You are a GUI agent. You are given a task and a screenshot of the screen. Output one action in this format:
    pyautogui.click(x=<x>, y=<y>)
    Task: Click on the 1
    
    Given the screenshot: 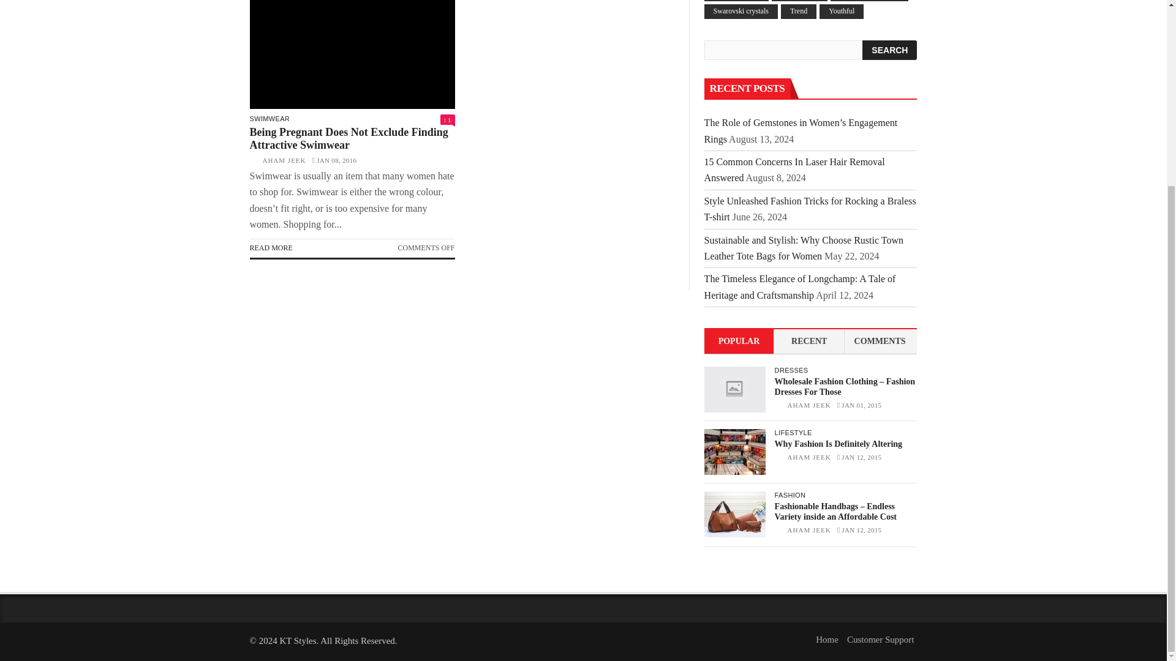 What is the action you would take?
    pyautogui.click(x=448, y=120)
    